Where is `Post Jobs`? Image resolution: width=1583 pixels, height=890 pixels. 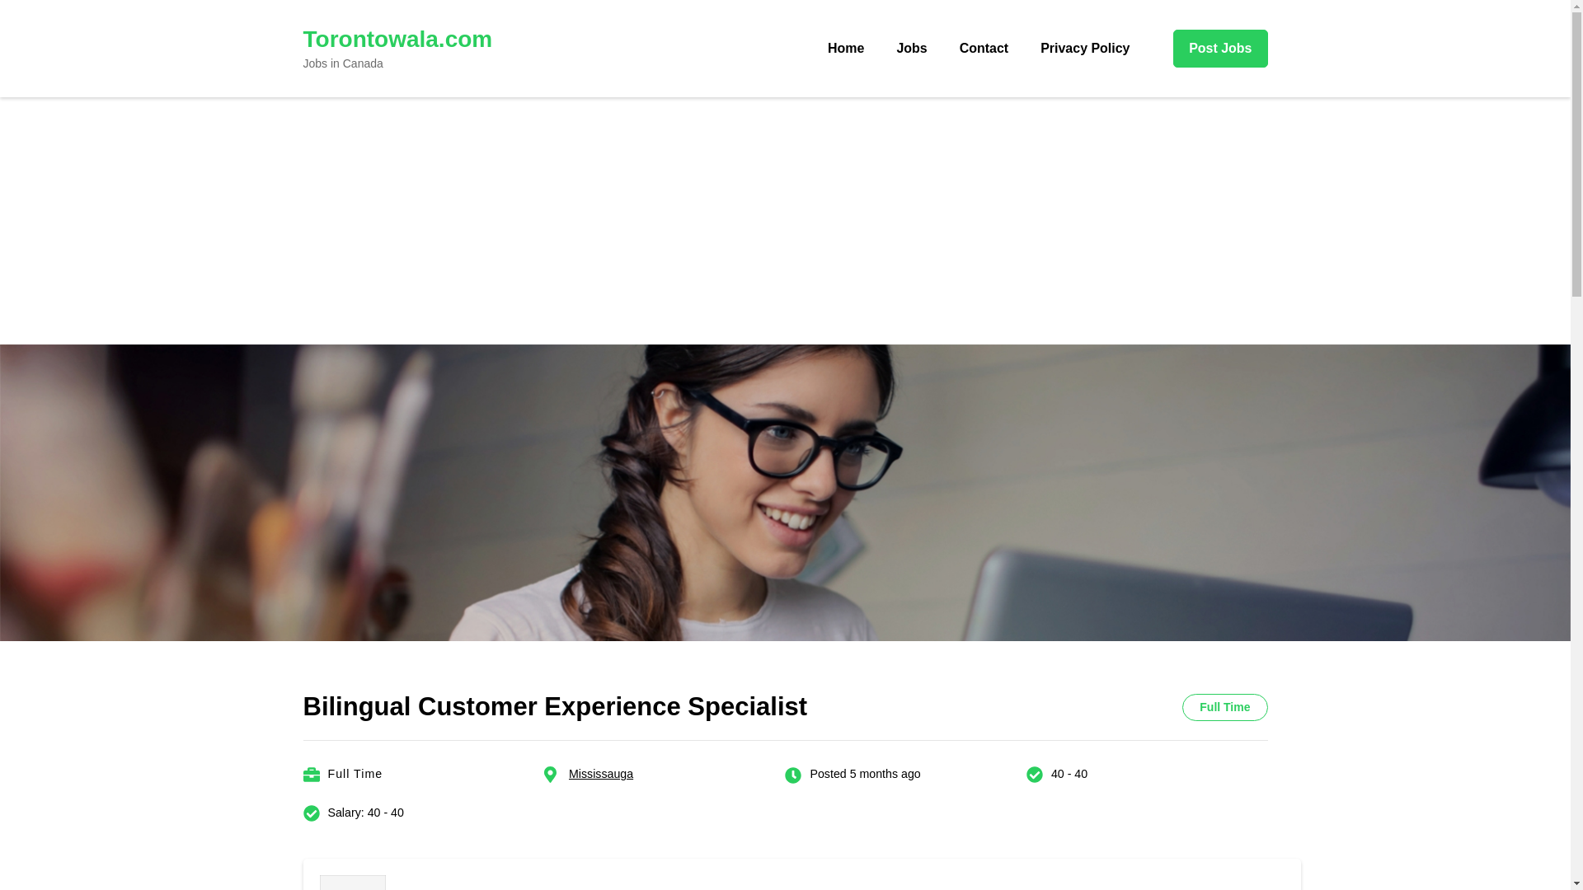
Post Jobs is located at coordinates (1220, 48).